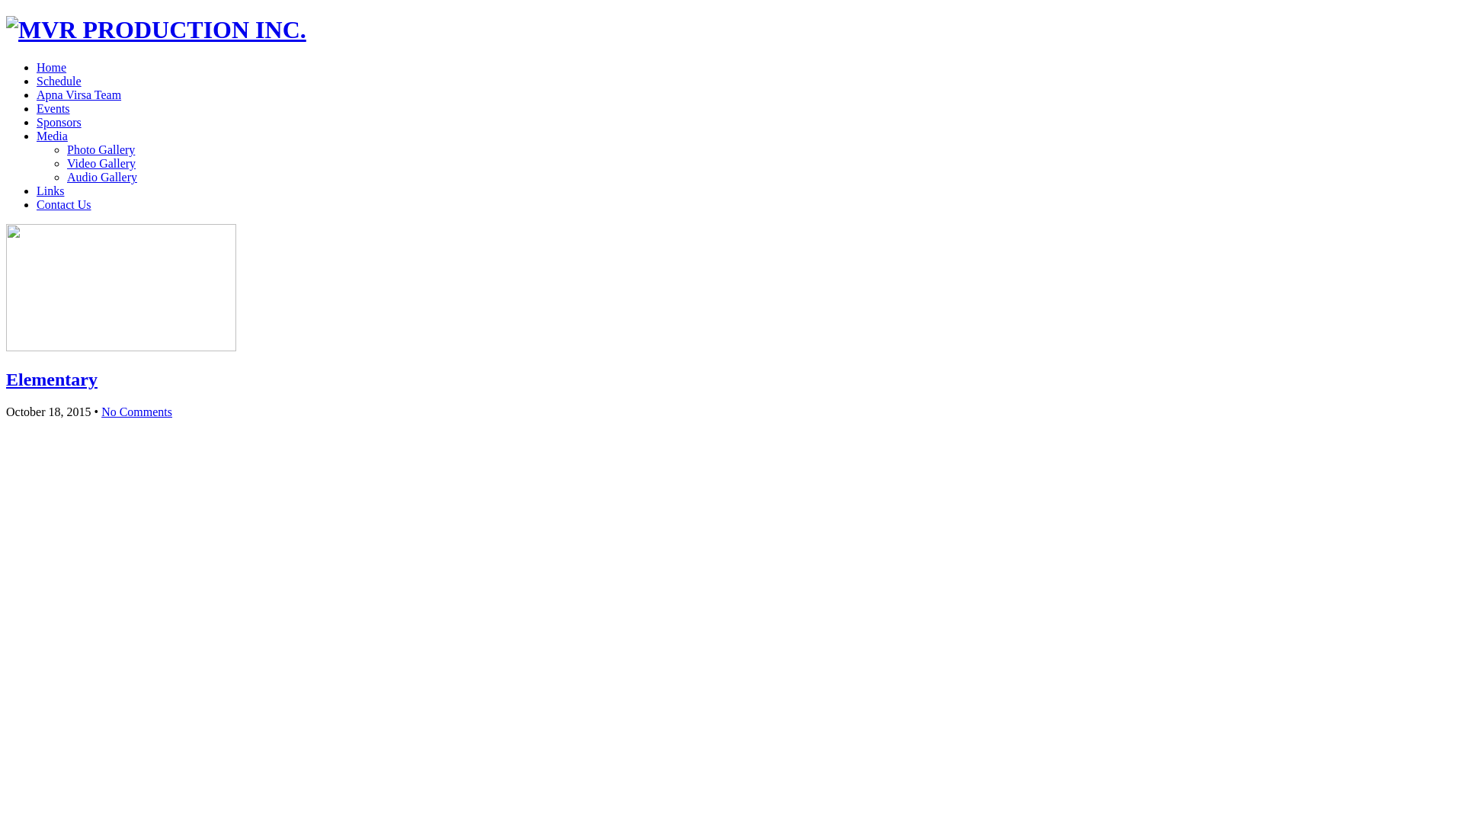 This screenshot has width=1463, height=823. What do you see at coordinates (101, 163) in the screenshot?
I see `Video Gallery` at bounding box center [101, 163].